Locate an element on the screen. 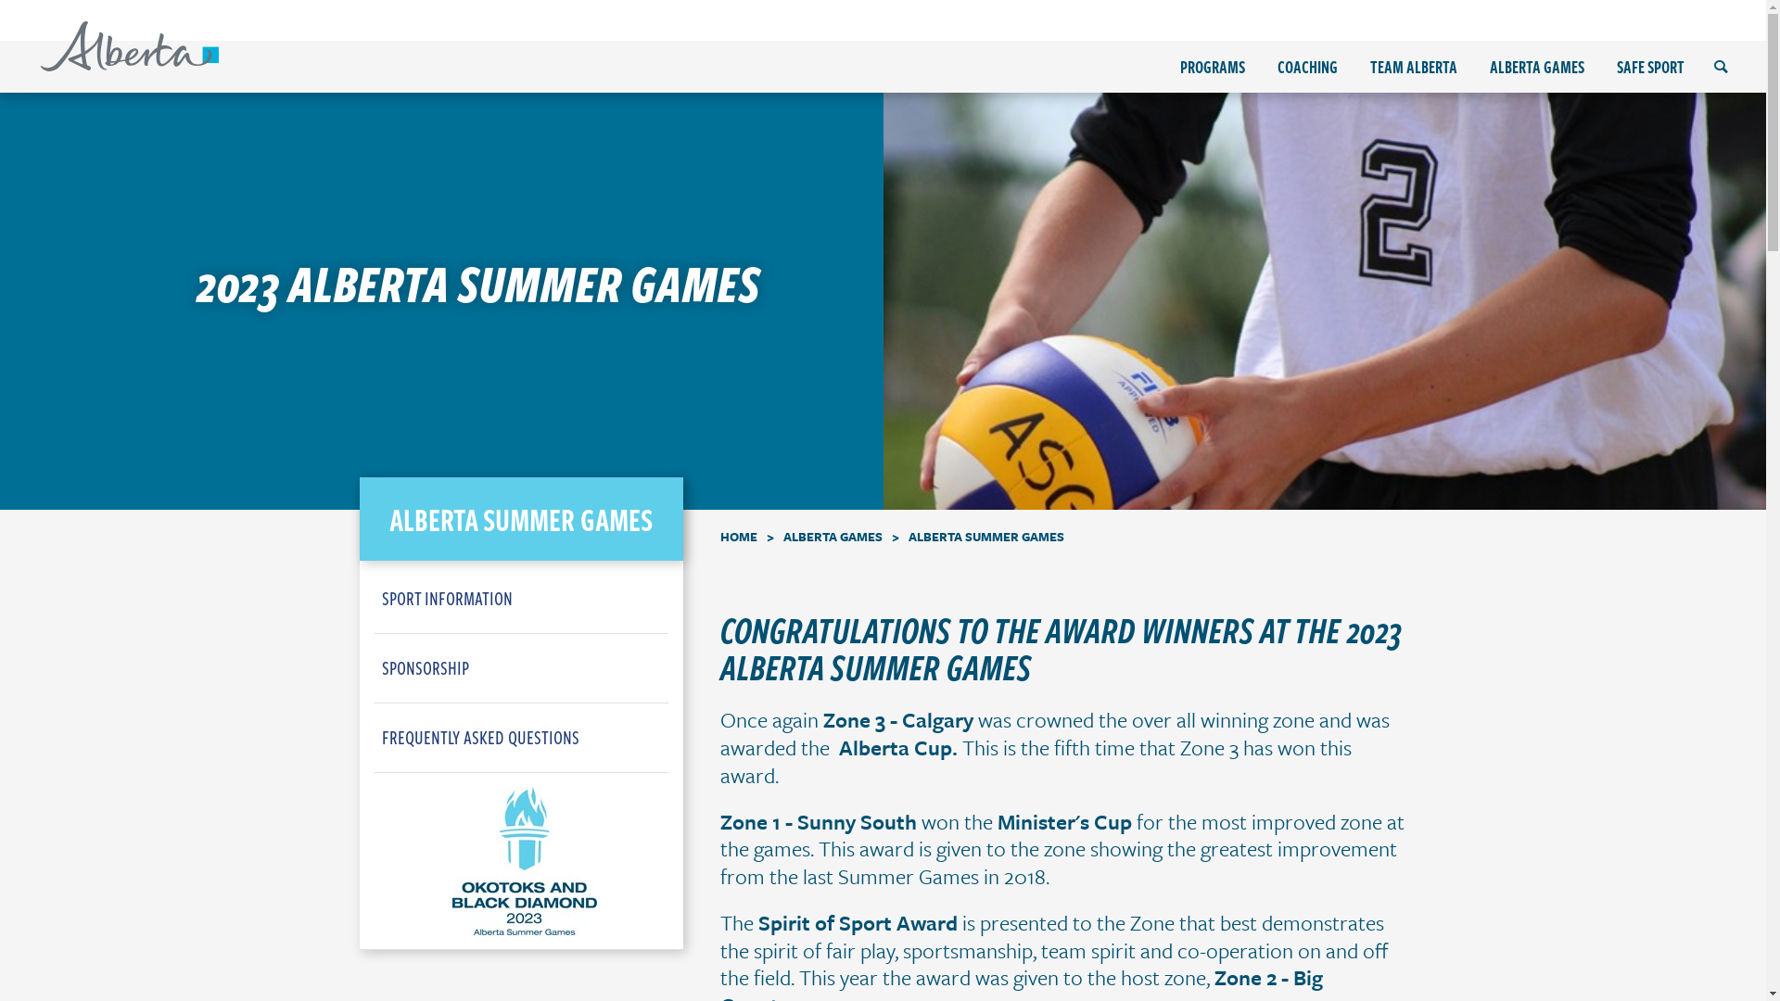  SPORT INFORMATION is located at coordinates (526, 599).